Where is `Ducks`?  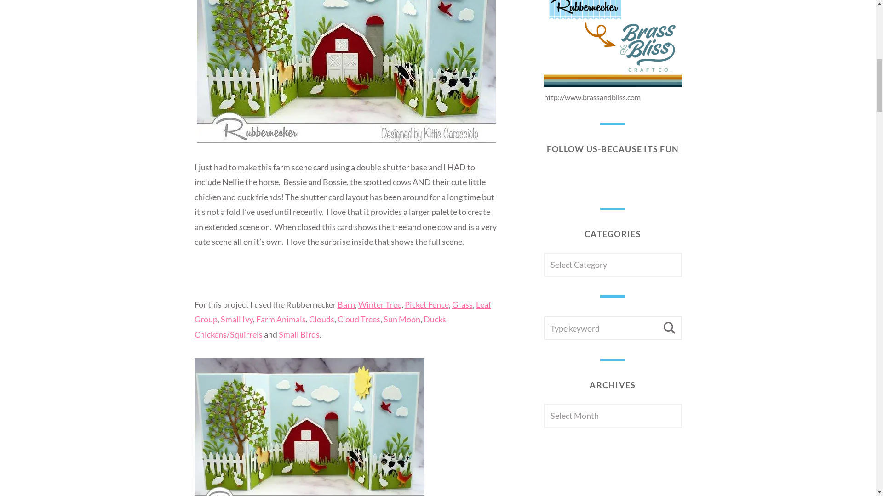 Ducks is located at coordinates (434, 319).